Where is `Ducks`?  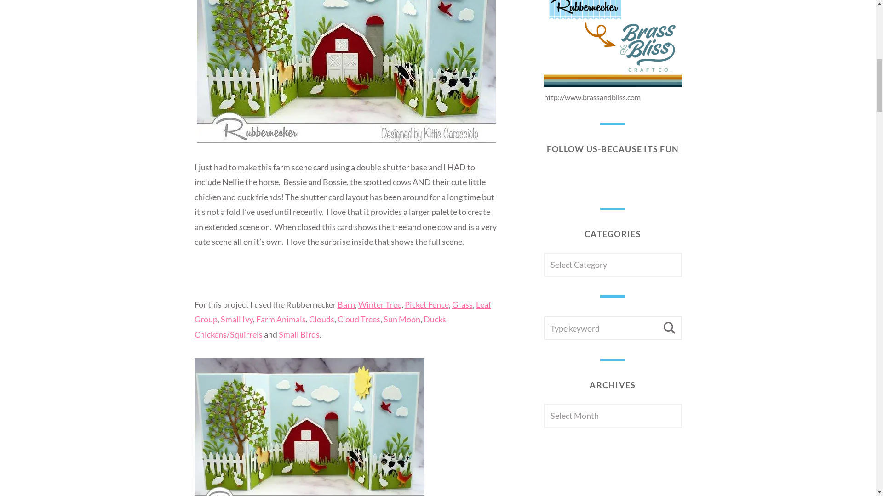 Ducks is located at coordinates (434, 319).